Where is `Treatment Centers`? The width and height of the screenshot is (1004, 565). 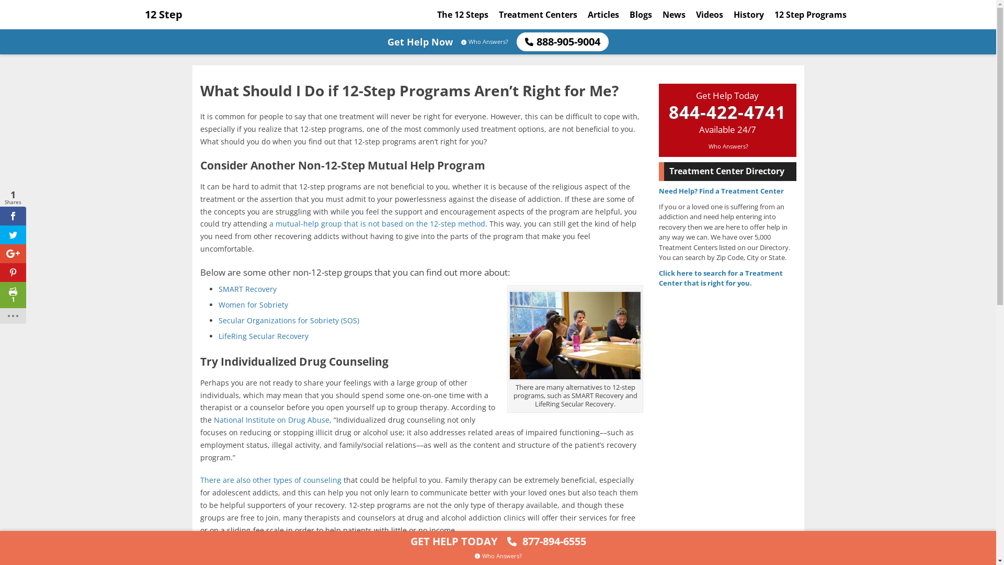 Treatment Centers is located at coordinates (538, 15).